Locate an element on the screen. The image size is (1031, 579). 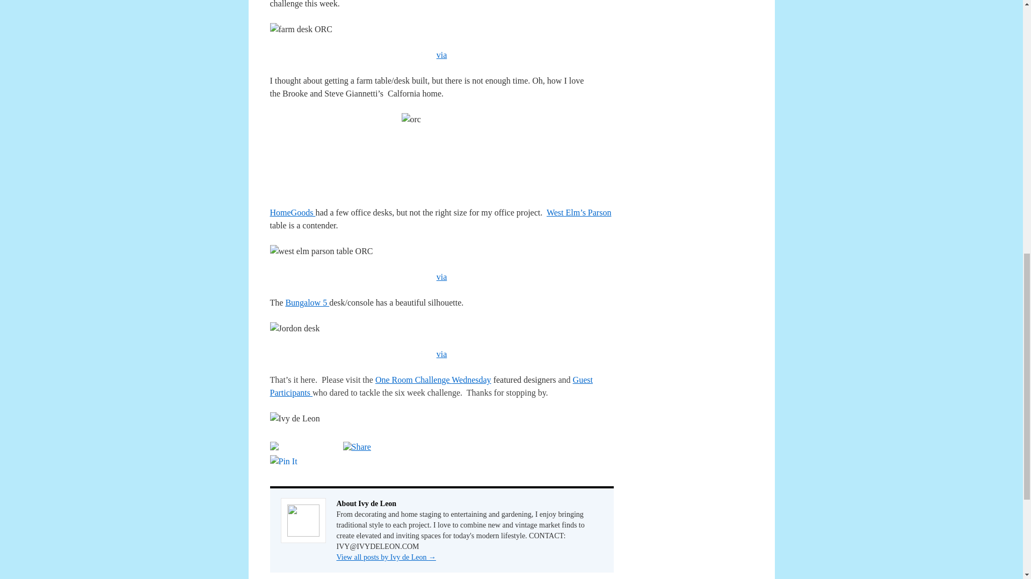
Pin It is located at coordinates (282, 461).